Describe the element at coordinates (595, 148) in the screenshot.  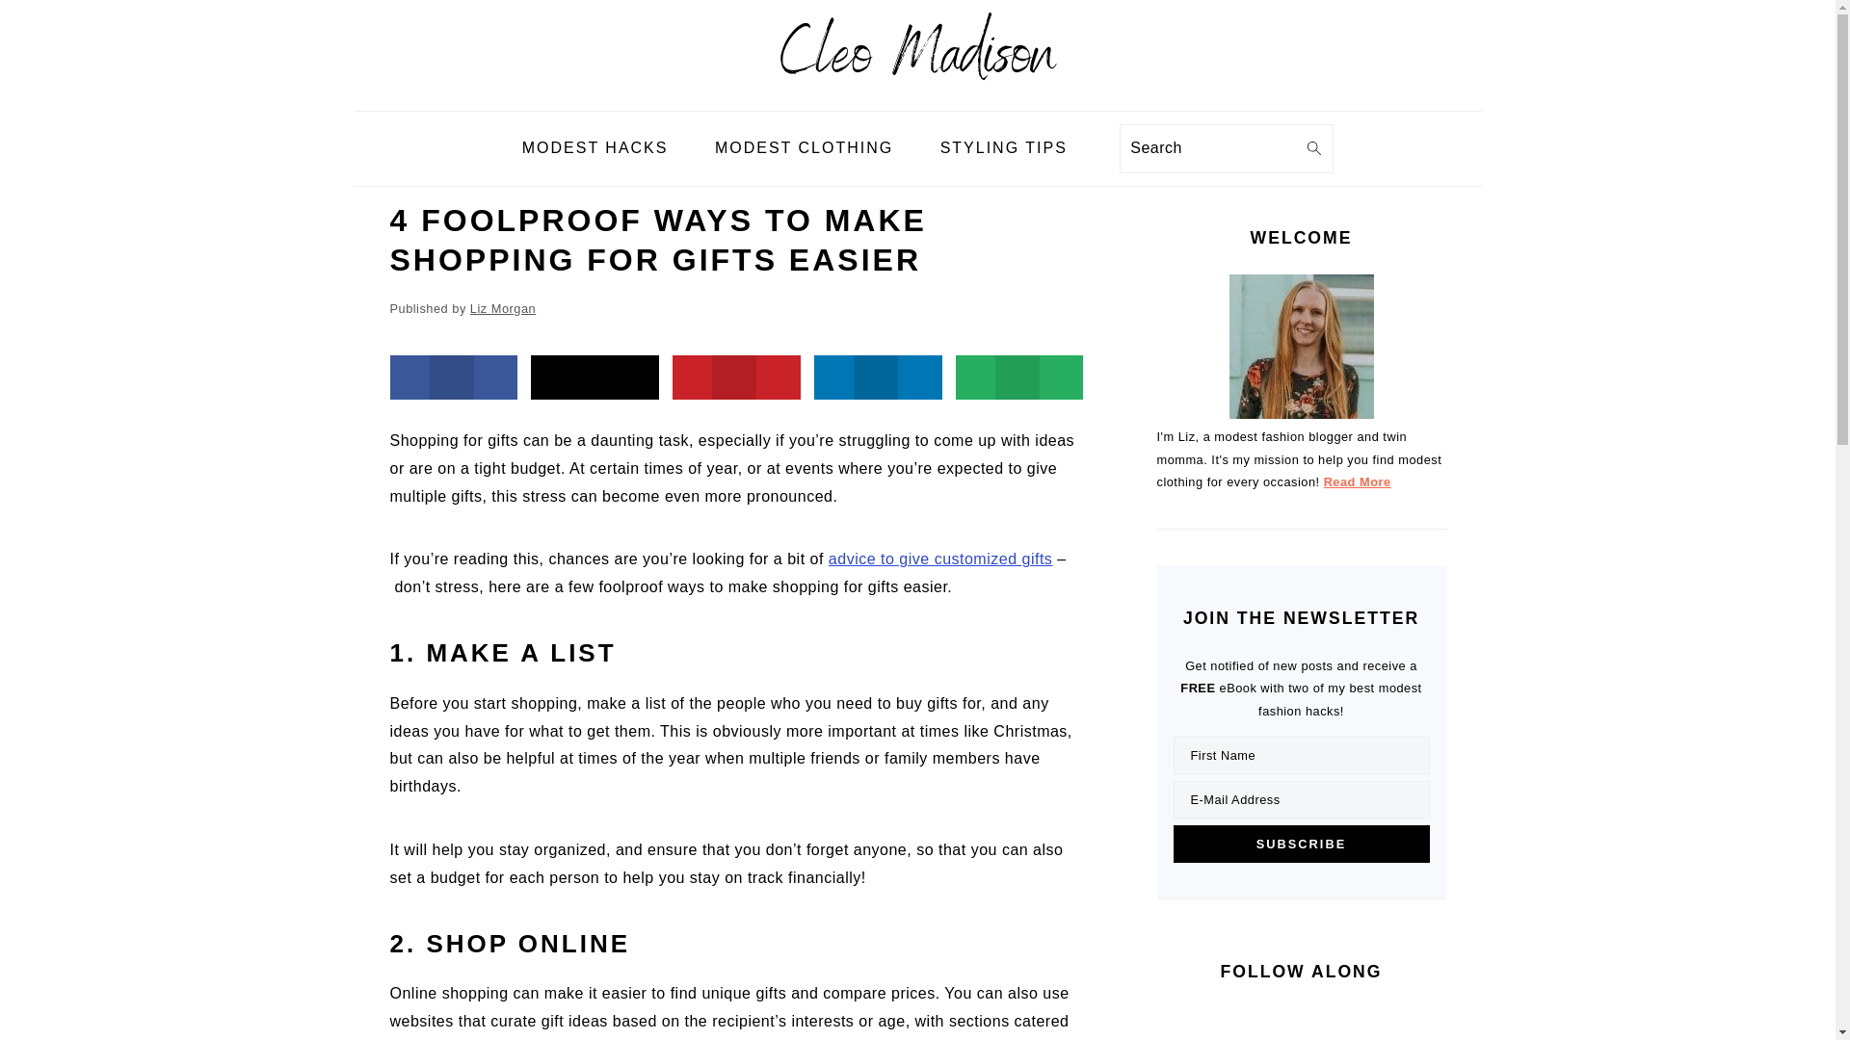
I see `MODEST HACKS` at that location.